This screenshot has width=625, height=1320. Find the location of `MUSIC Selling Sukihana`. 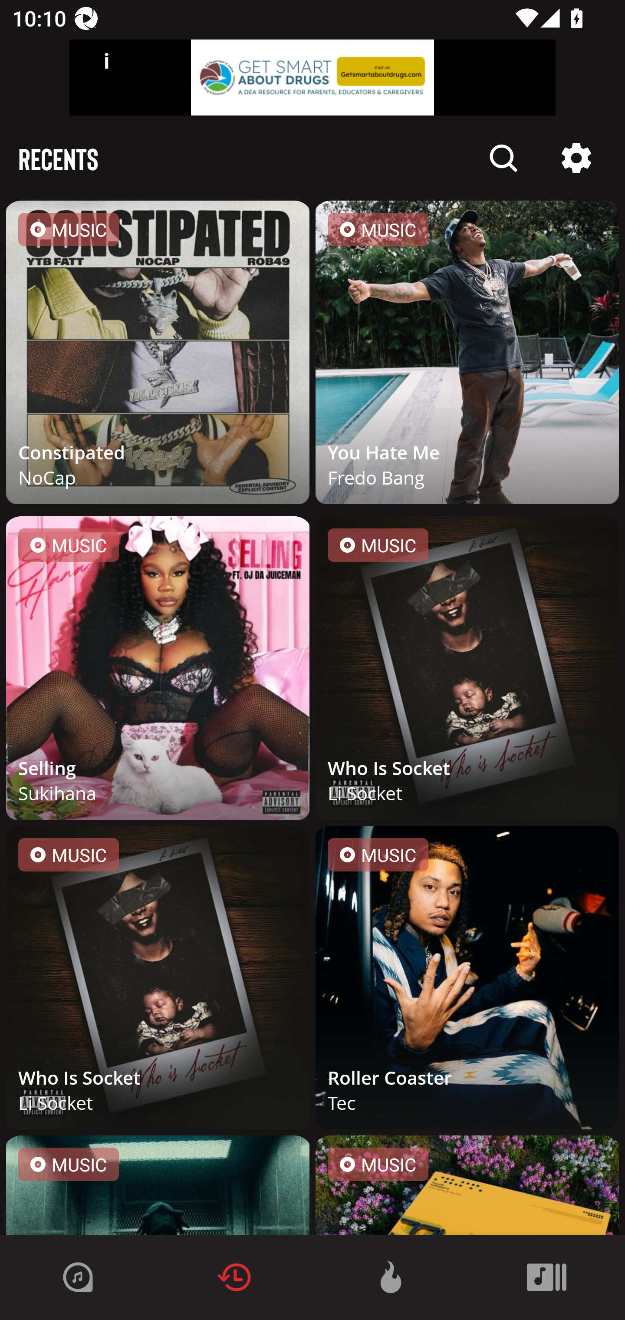

MUSIC Selling Sukihana is located at coordinates (158, 671).